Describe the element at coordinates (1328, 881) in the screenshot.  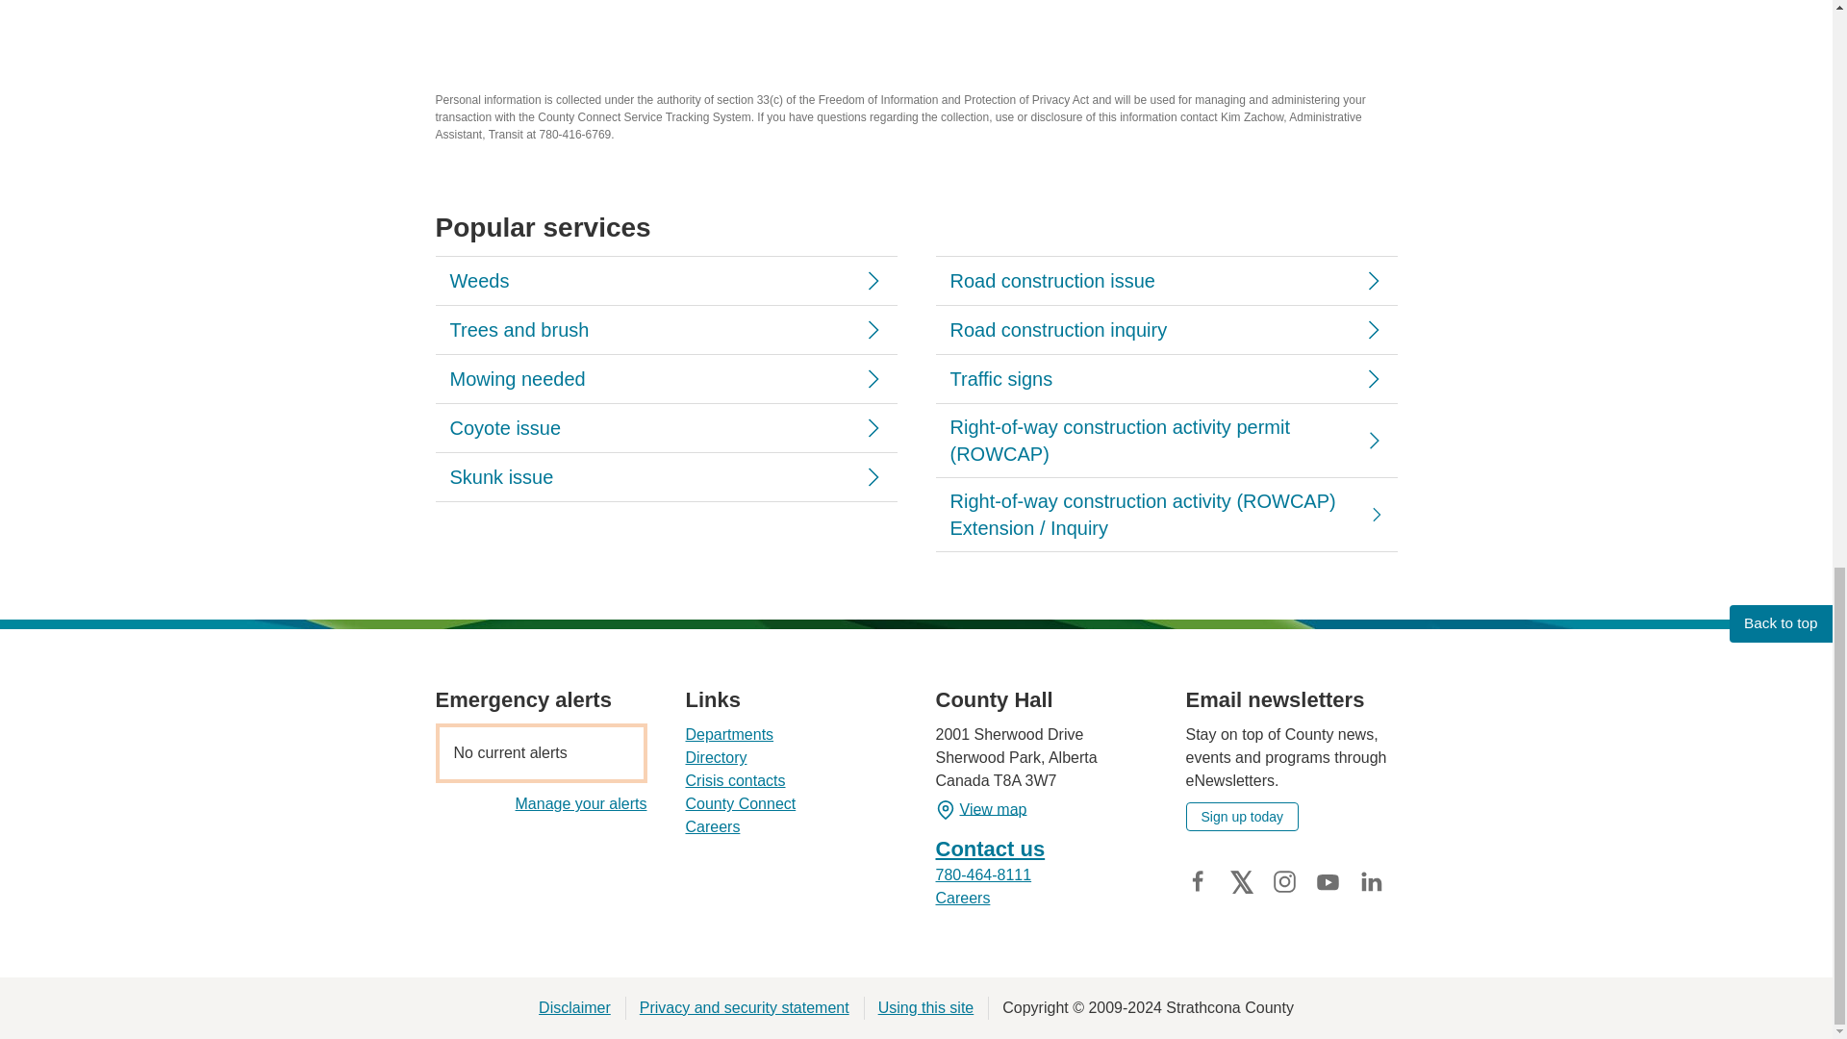
I see `YouTube` at that location.